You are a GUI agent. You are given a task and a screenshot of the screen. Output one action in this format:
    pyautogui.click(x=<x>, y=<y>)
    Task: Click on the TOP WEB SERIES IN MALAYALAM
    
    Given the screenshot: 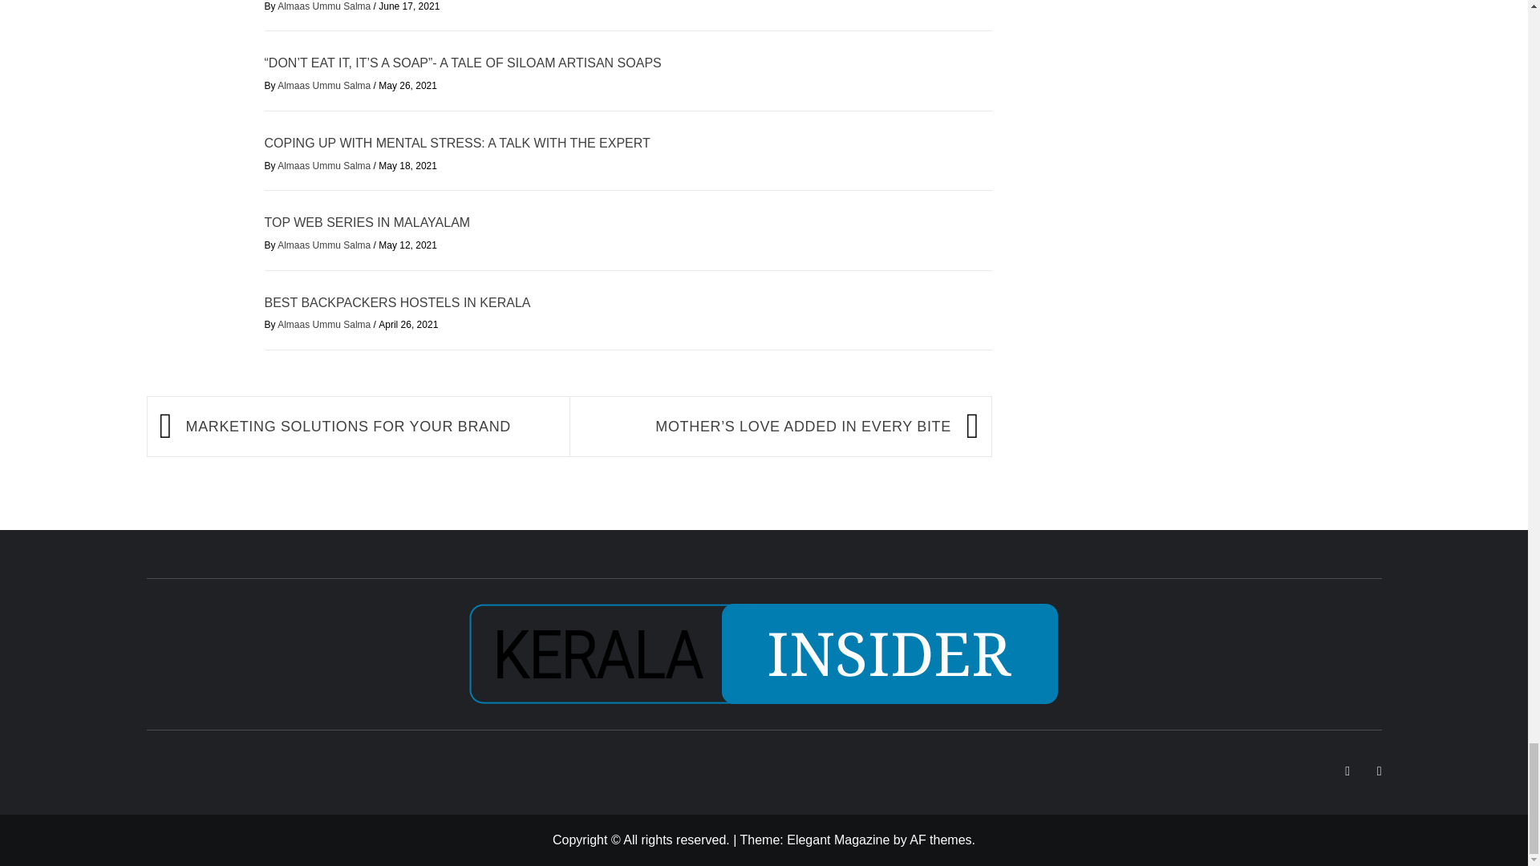 What is the action you would take?
    pyautogui.click(x=367, y=222)
    